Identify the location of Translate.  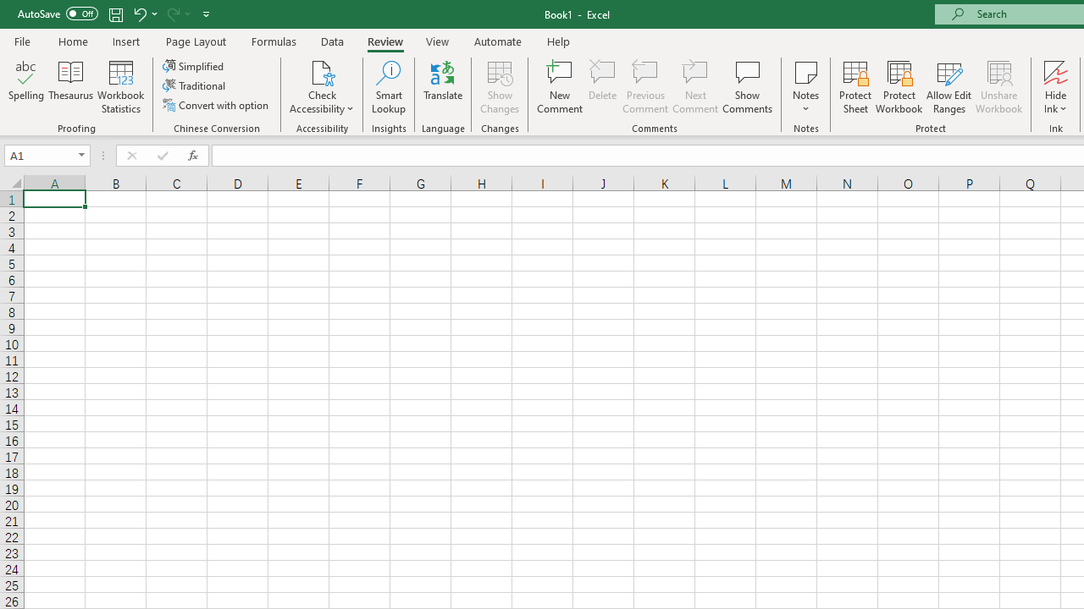
(443, 86).